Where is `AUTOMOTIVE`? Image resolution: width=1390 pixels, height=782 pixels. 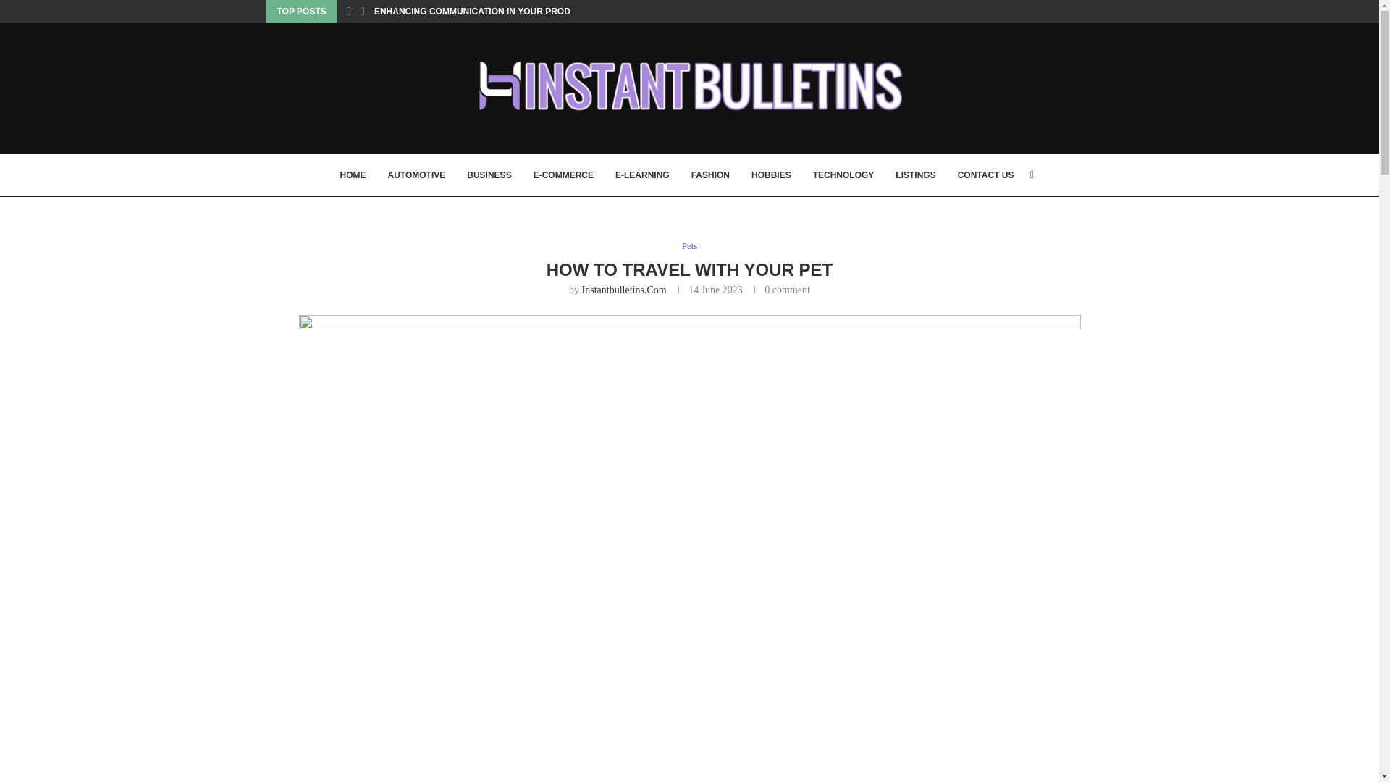
AUTOMOTIVE is located at coordinates (417, 175).